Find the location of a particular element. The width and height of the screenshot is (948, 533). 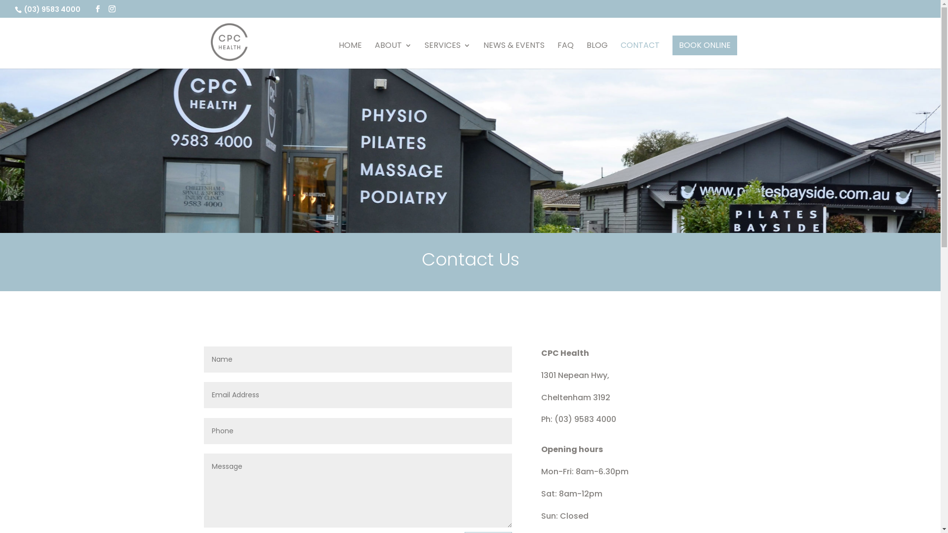

HOME is located at coordinates (351, 55).